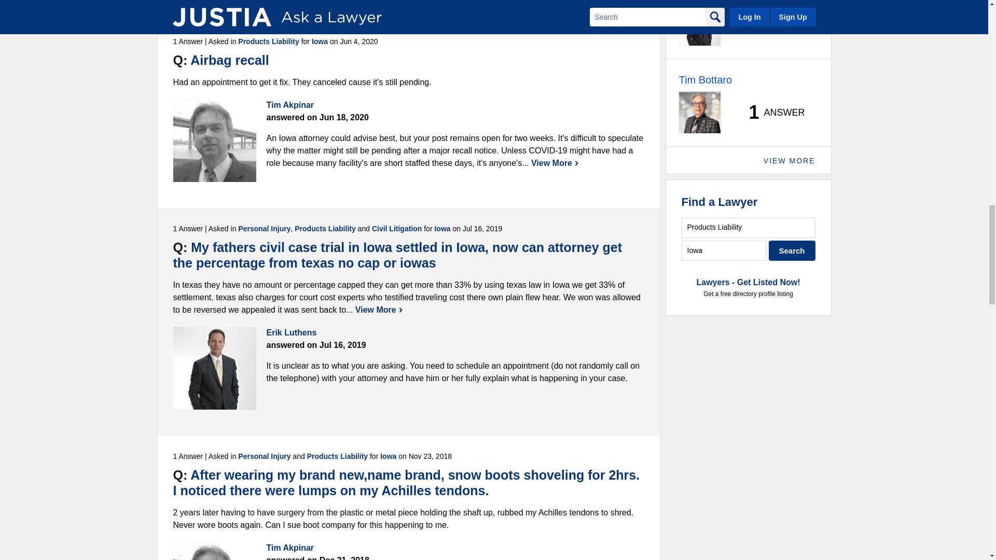 The height and width of the screenshot is (560, 996). I want to click on Products Liability, so click(748, 228).